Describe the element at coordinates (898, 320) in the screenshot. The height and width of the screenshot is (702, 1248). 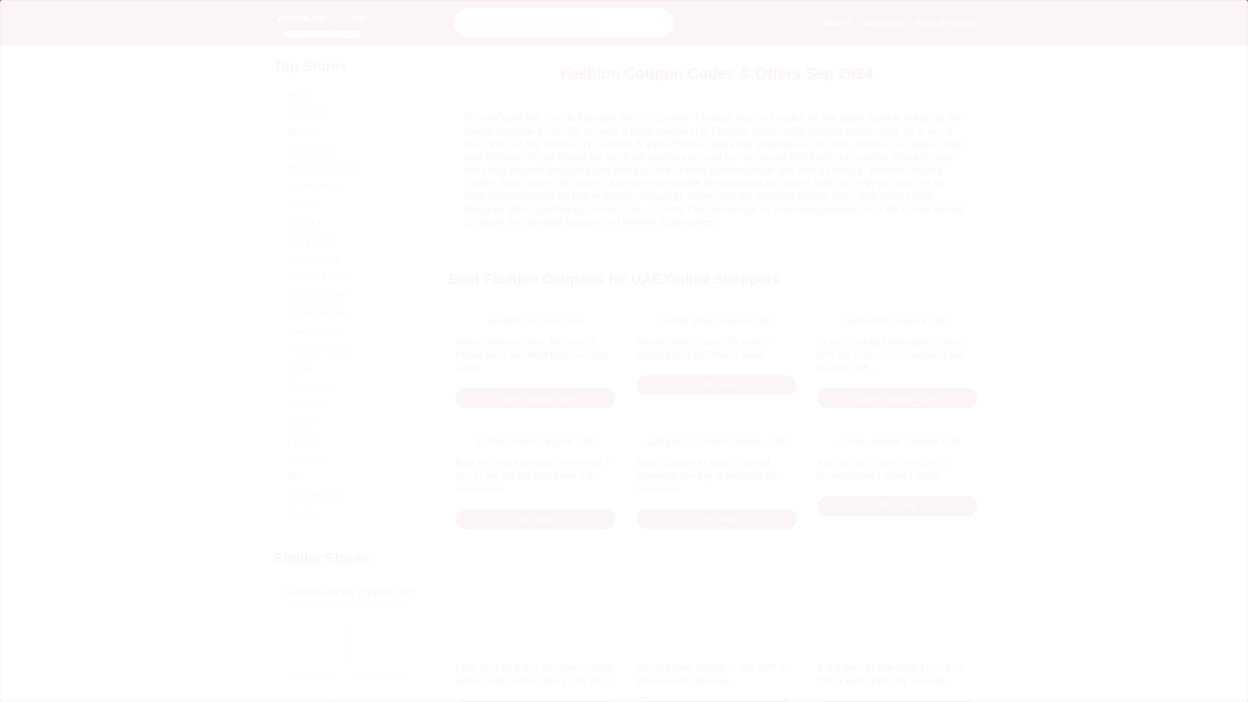
I see `Namshi Coupons UAE` at that location.